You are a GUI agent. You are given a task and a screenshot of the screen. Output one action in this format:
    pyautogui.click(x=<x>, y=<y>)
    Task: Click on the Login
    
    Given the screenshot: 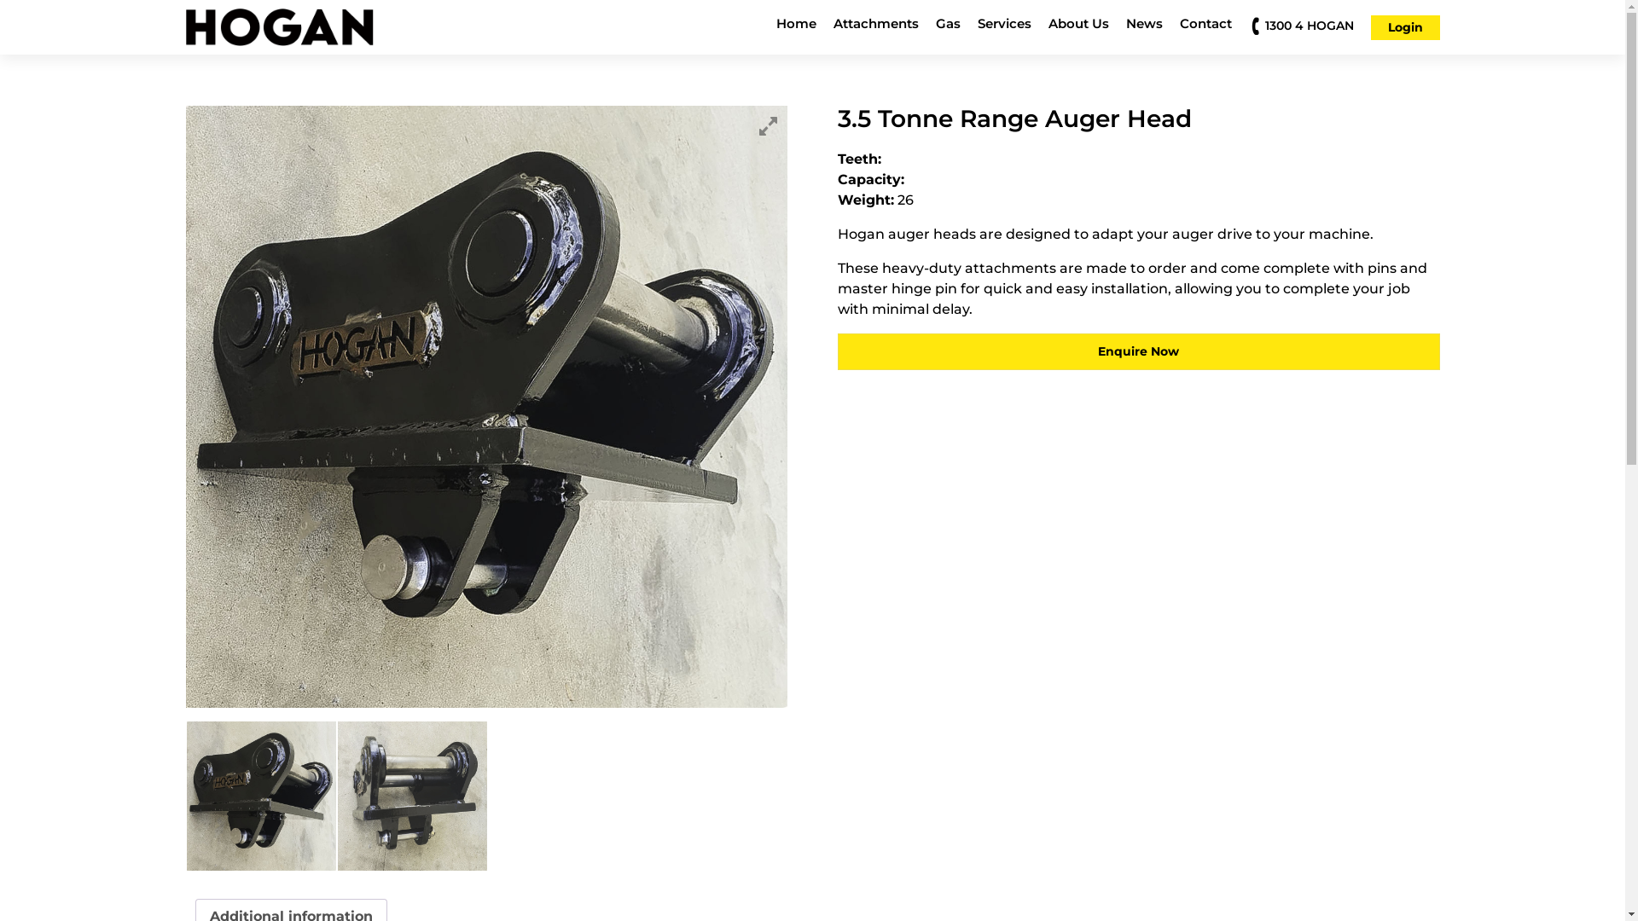 What is the action you would take?
    pyautogui.click(x=1404, y=27)
    